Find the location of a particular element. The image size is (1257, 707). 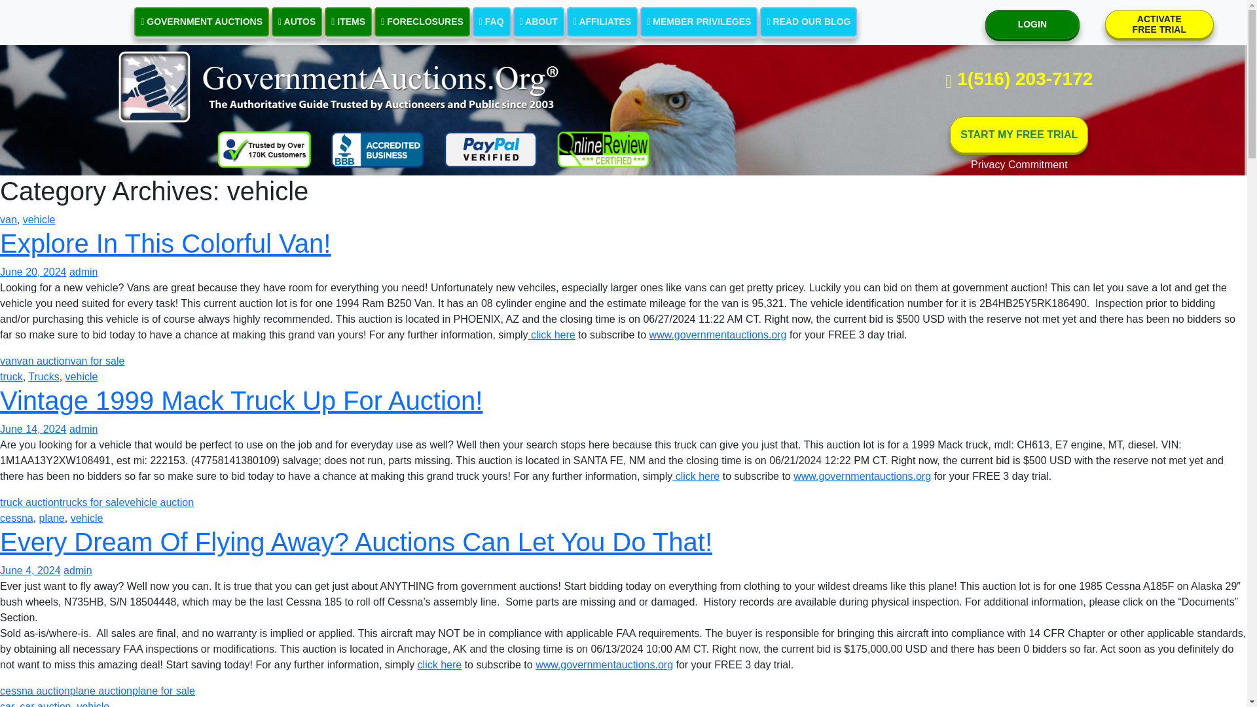

GOVERNMENT AUCTIONS is located at coordinates (7, 704).